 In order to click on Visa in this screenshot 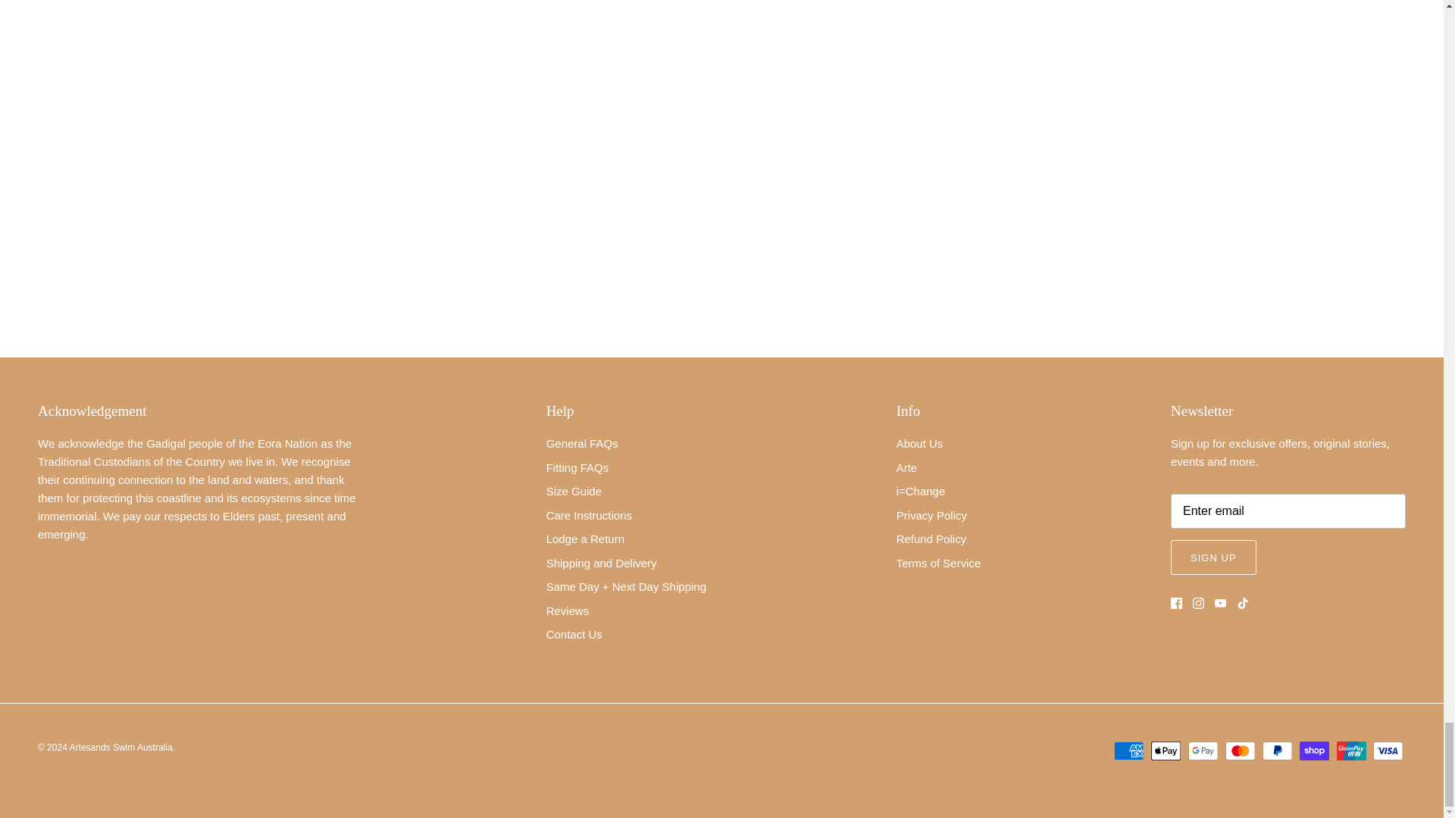, I will do `click(1388, 751)`.